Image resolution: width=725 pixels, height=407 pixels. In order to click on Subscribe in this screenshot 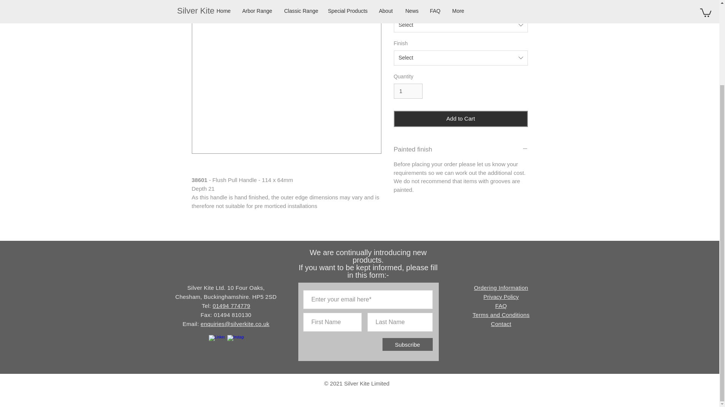, I will do `click(407, 344)`.